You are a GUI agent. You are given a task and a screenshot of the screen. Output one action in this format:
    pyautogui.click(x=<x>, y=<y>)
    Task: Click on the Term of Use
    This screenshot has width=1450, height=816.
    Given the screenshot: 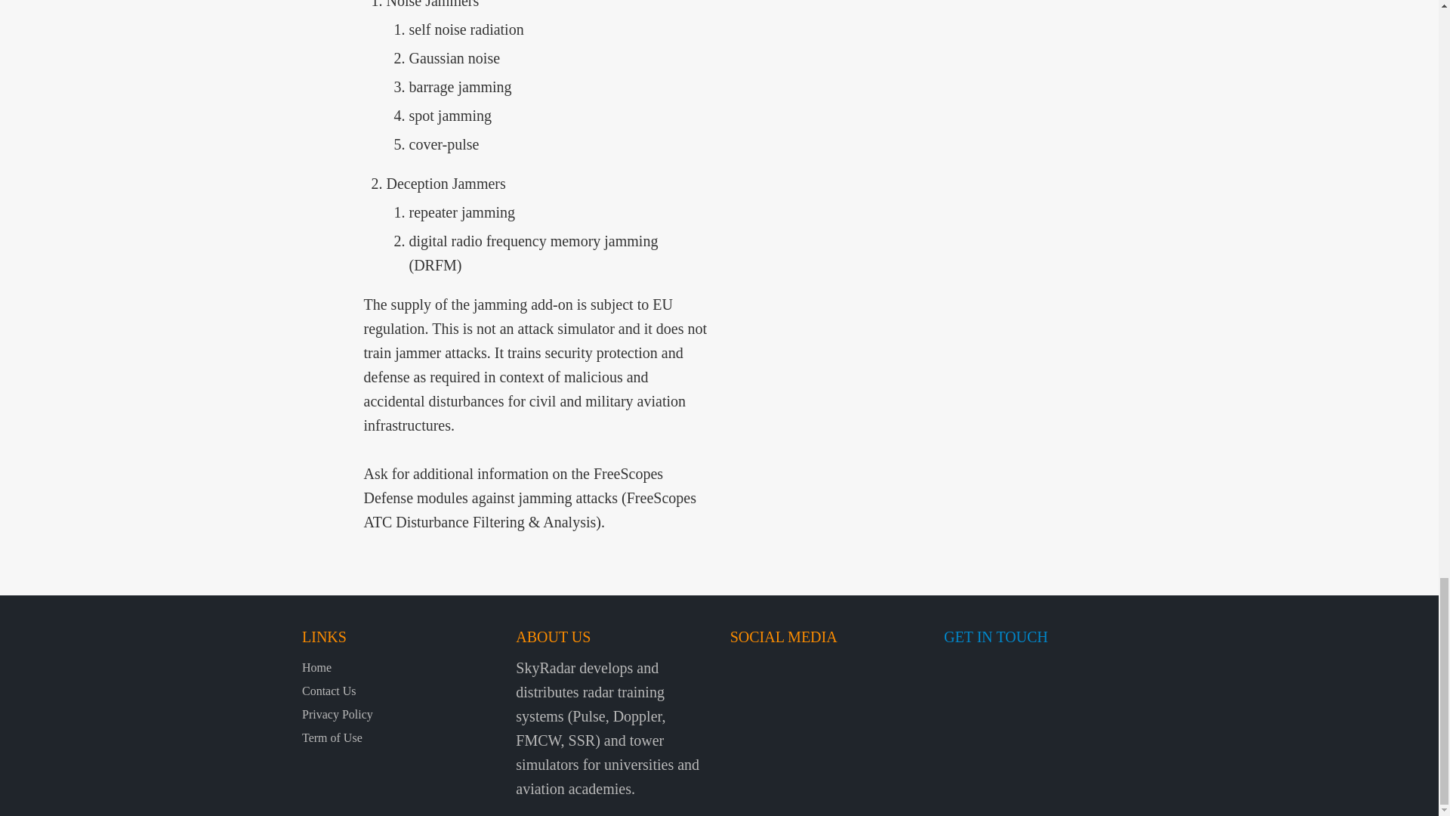 What is the action you would take?
    pyautogui.click(x=332, y=737)
    